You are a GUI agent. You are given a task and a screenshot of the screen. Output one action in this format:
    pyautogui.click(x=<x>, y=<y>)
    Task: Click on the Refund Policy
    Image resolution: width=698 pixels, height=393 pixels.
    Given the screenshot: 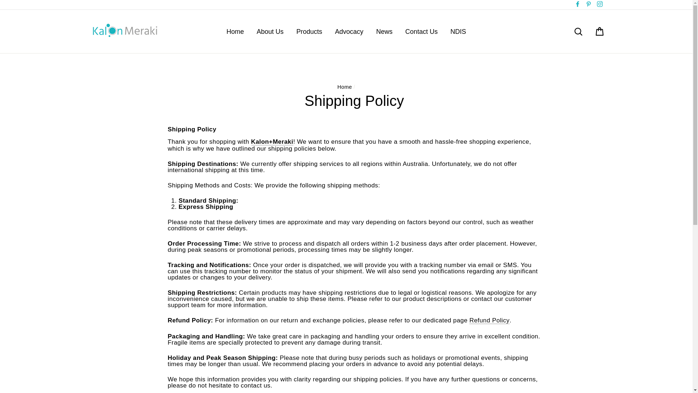 What is the action you would take?
    pyautogui.click(x=489, y=321)
    